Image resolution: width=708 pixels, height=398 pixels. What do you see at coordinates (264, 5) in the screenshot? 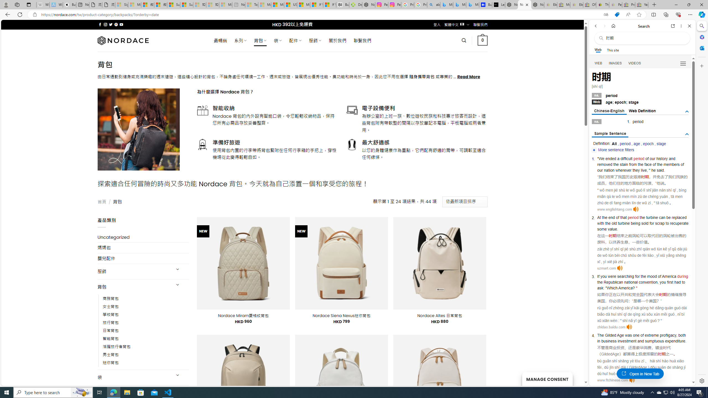
I see `Marine life - MSN - Sleeping` at bounding box center [264, 5].